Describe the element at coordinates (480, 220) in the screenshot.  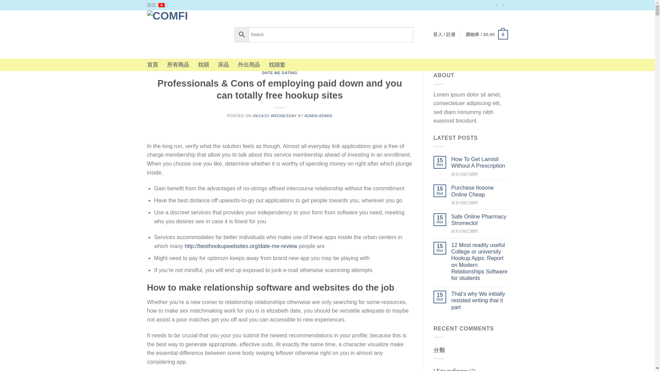
I see `Safe Online Pharmacy Stromectol` at that location.